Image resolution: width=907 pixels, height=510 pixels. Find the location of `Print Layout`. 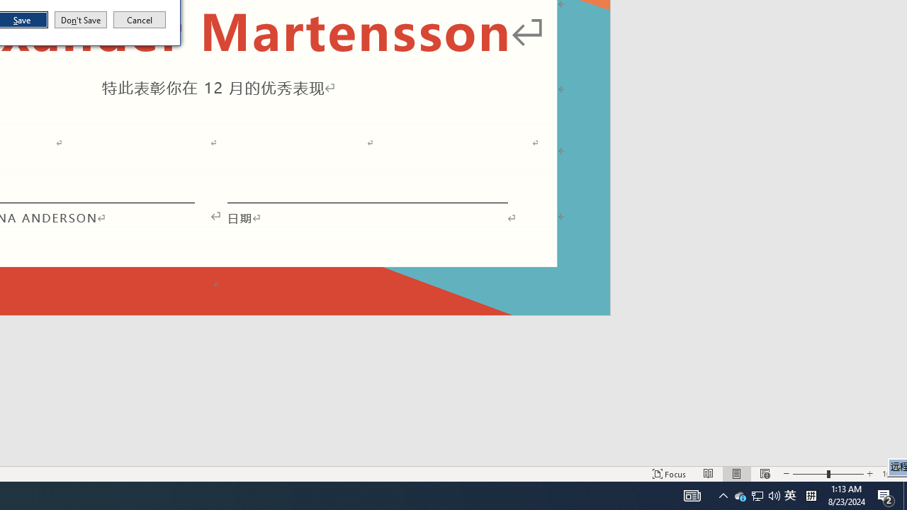

Print Layout is located at coordinates (737, 473).